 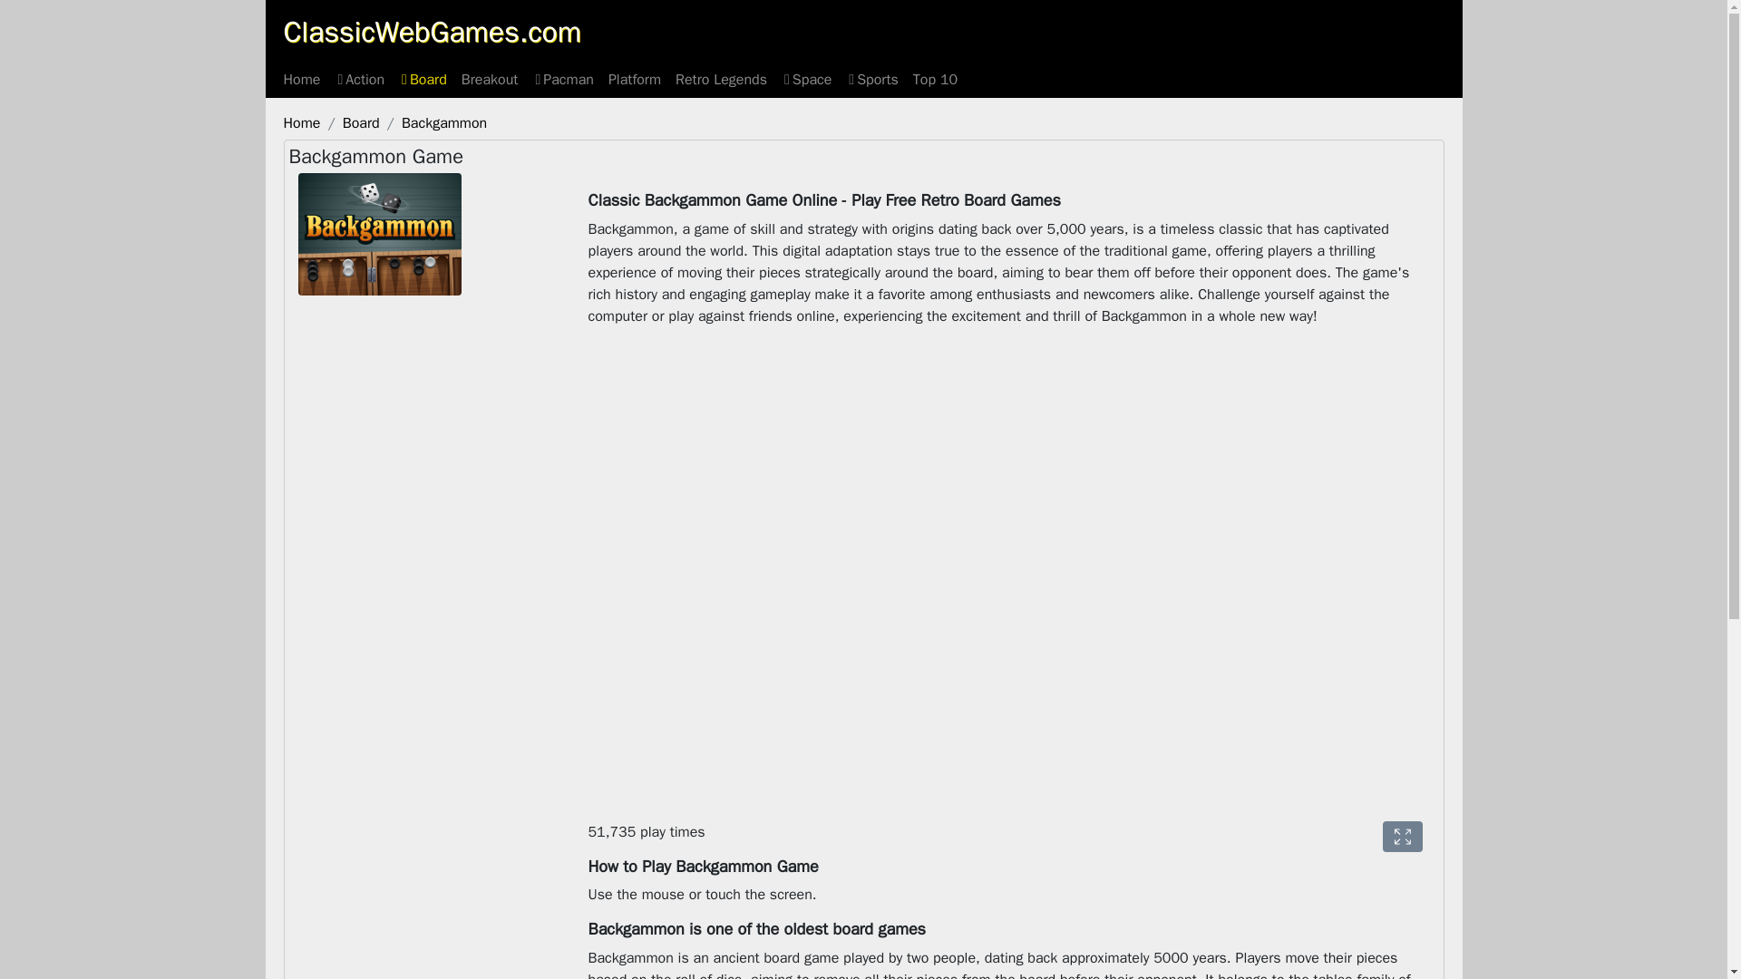 What do you see at coordinates (490, 80) in the screenshot?
I see `Breakout` at bounding box center [490, 80].